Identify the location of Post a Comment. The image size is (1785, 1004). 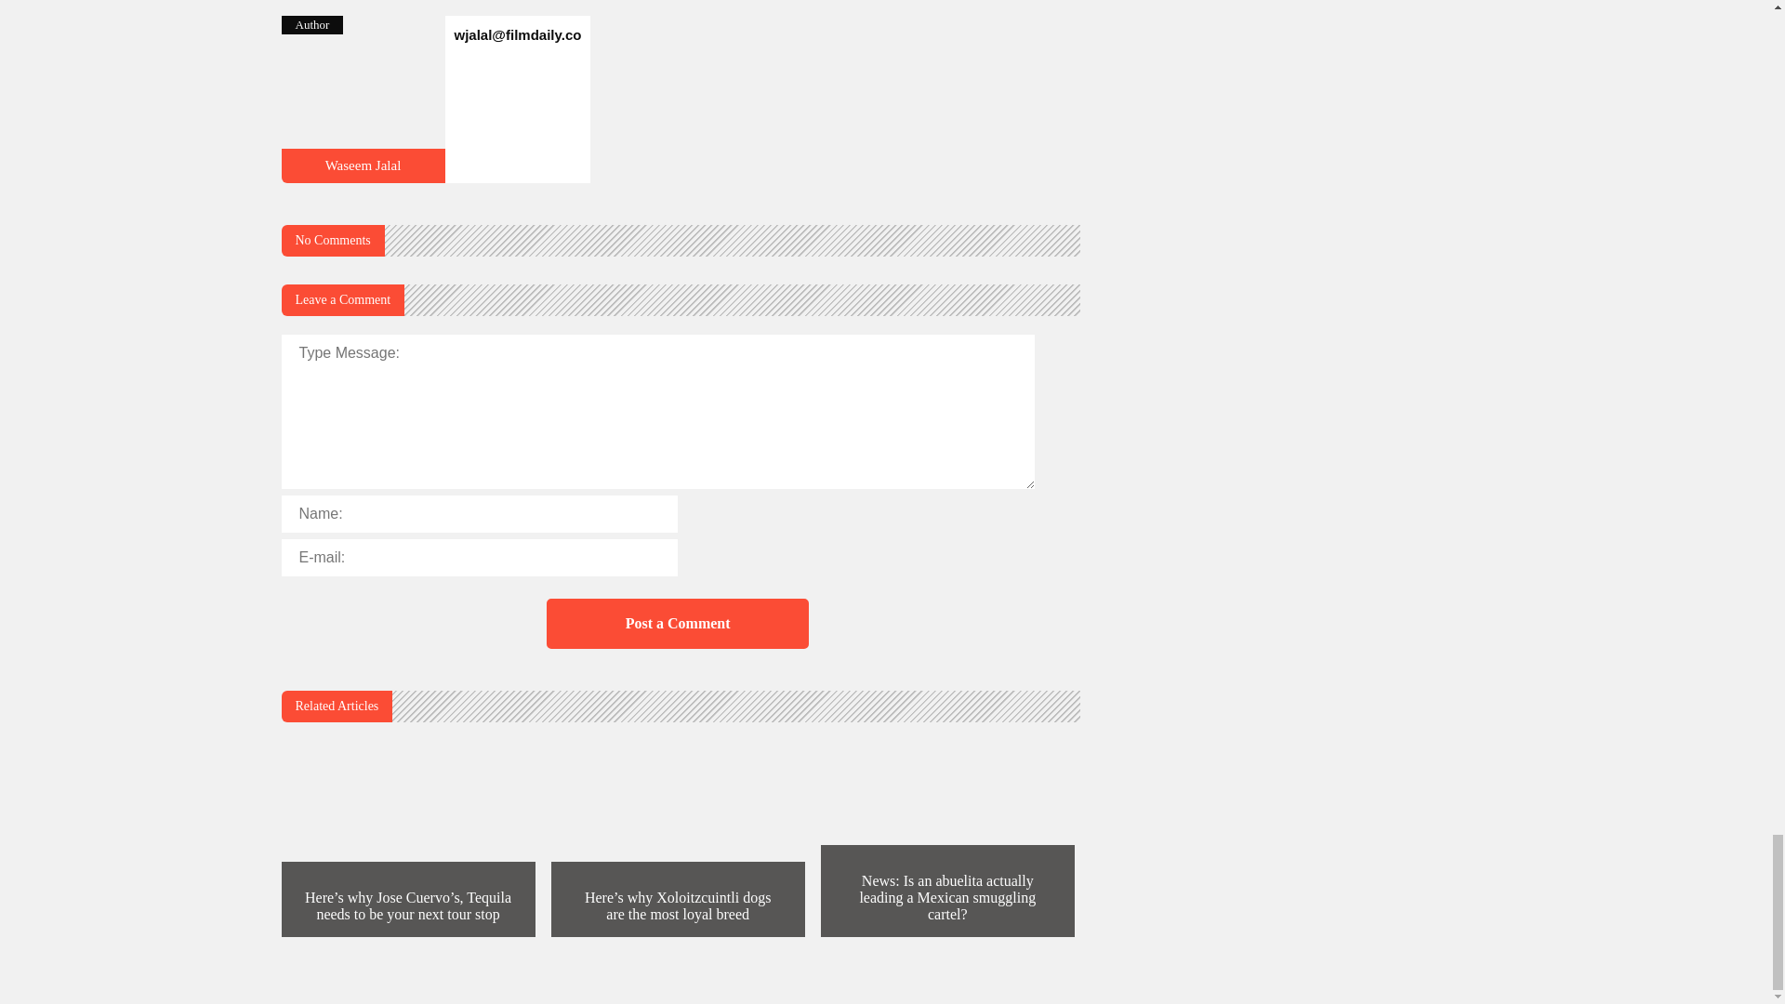
(677, 623).